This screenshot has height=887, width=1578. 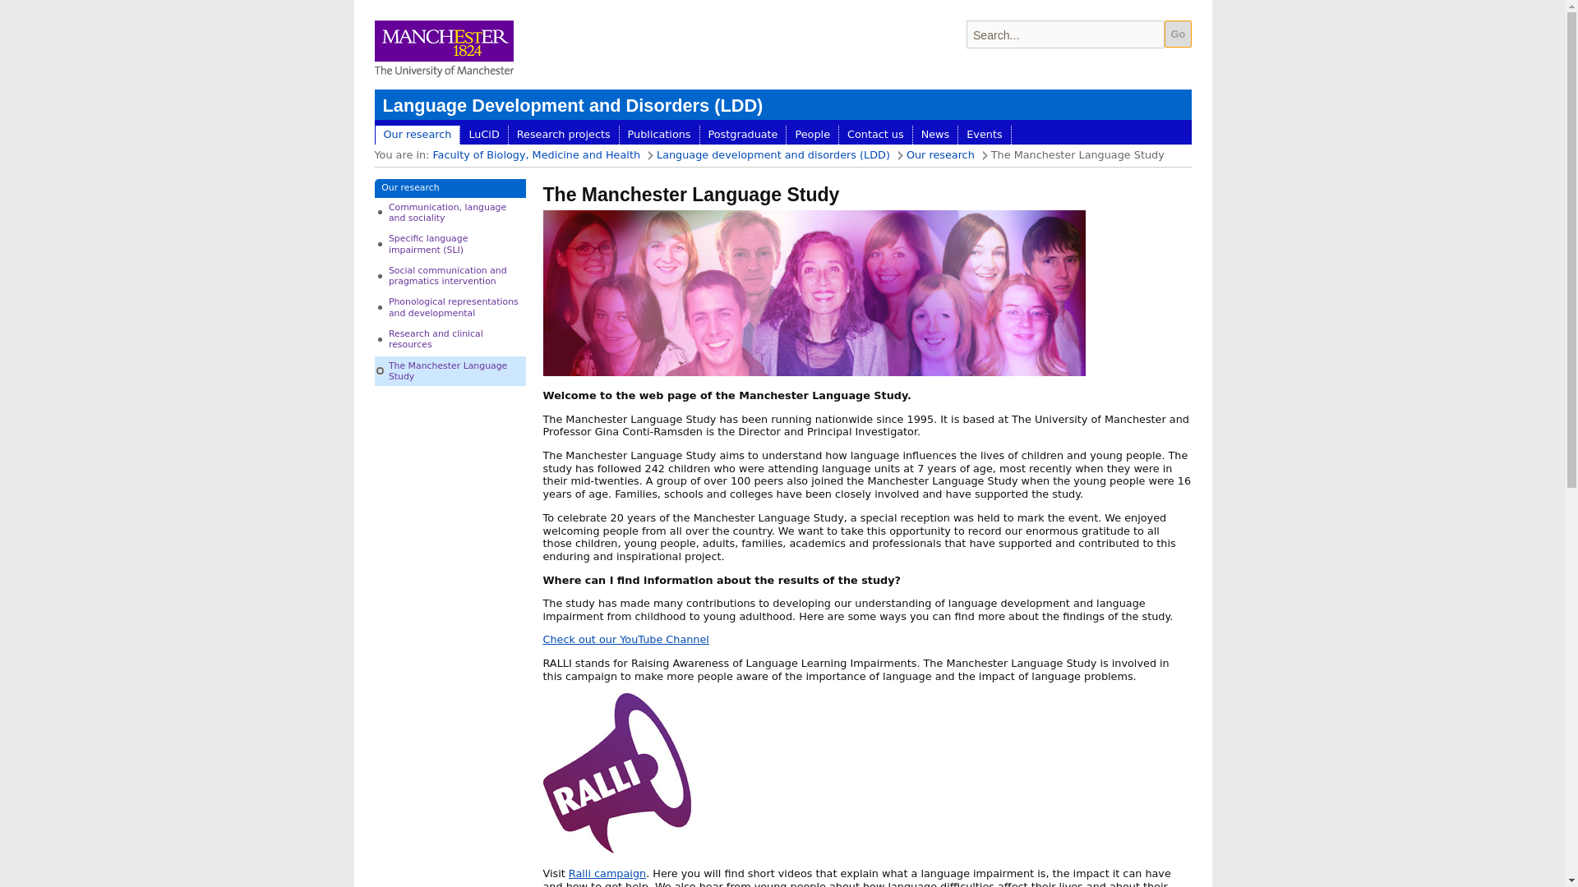 What do you see at coordinates (1065, 34) in the screenshot?
I see `Search...` at bounding box center [1065, 34].